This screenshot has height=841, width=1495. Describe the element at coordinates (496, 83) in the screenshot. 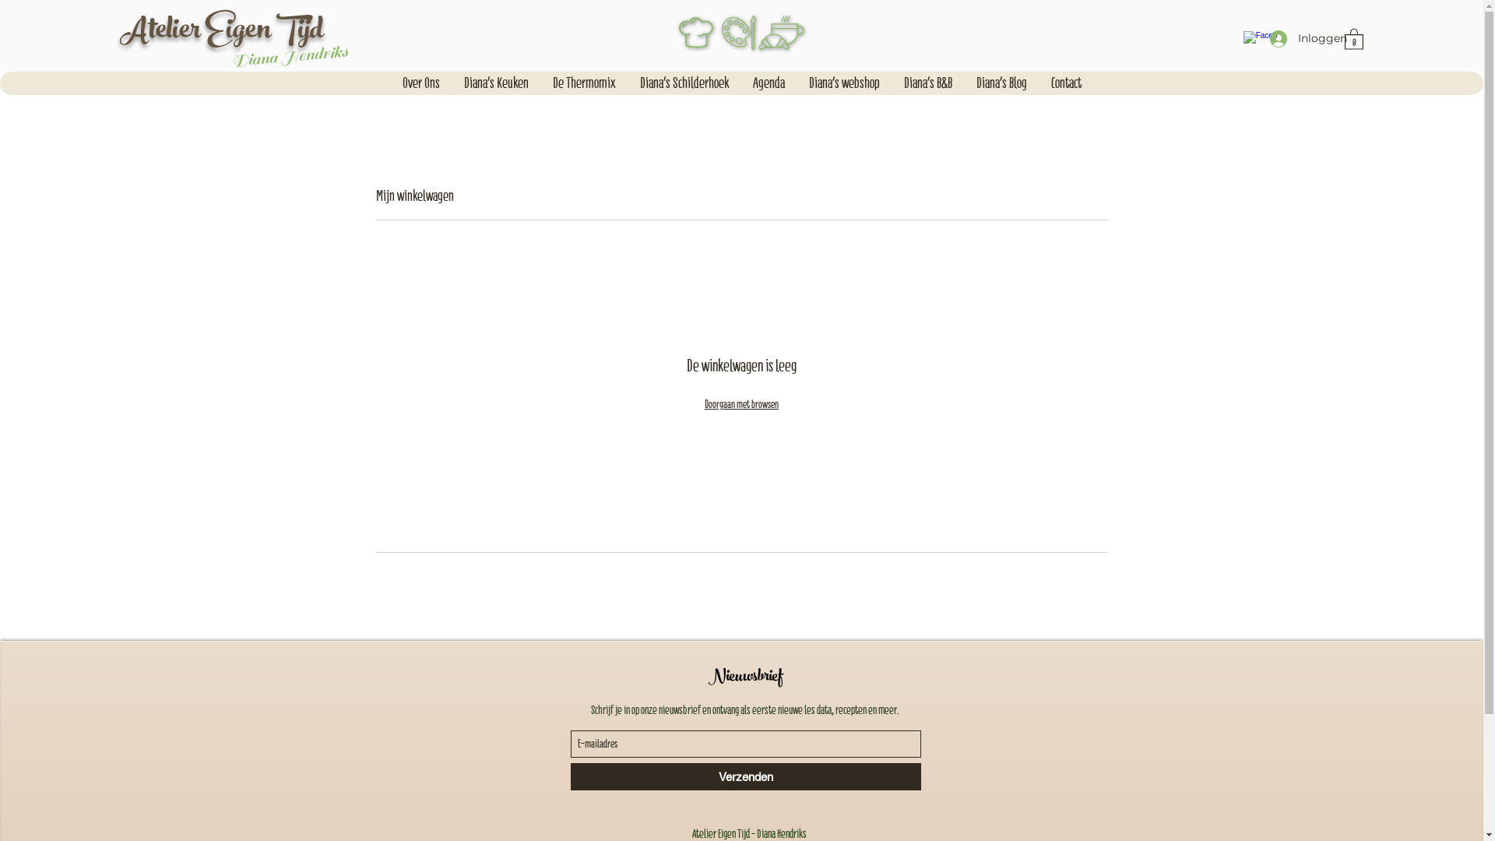

I see `Diana's Keuken` at that location.